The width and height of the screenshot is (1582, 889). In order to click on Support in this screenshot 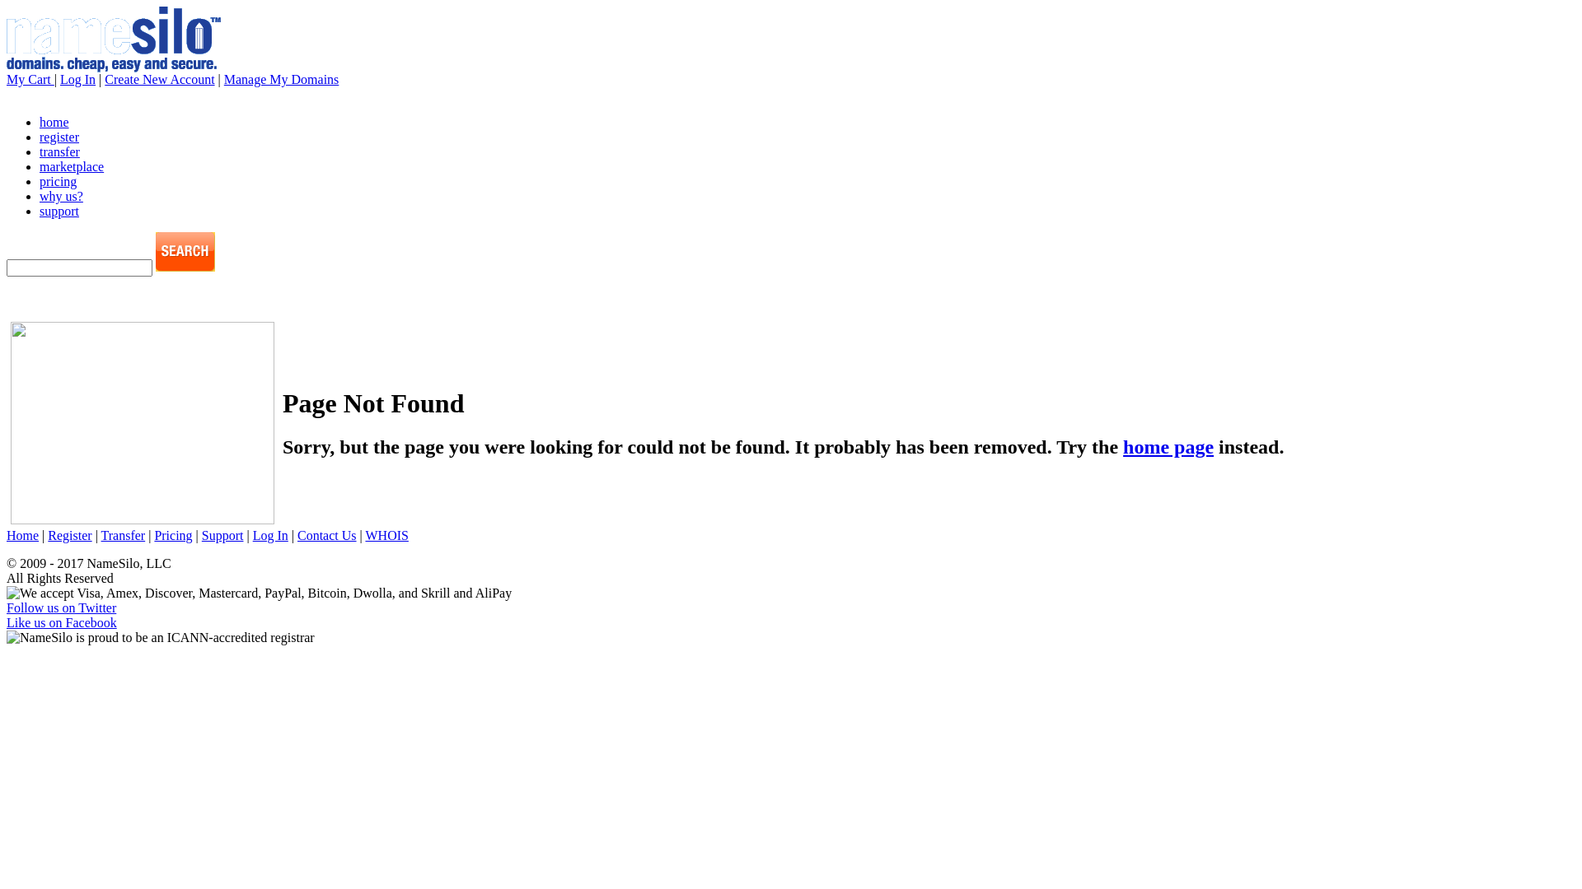, I will do `click(222, 535)`.